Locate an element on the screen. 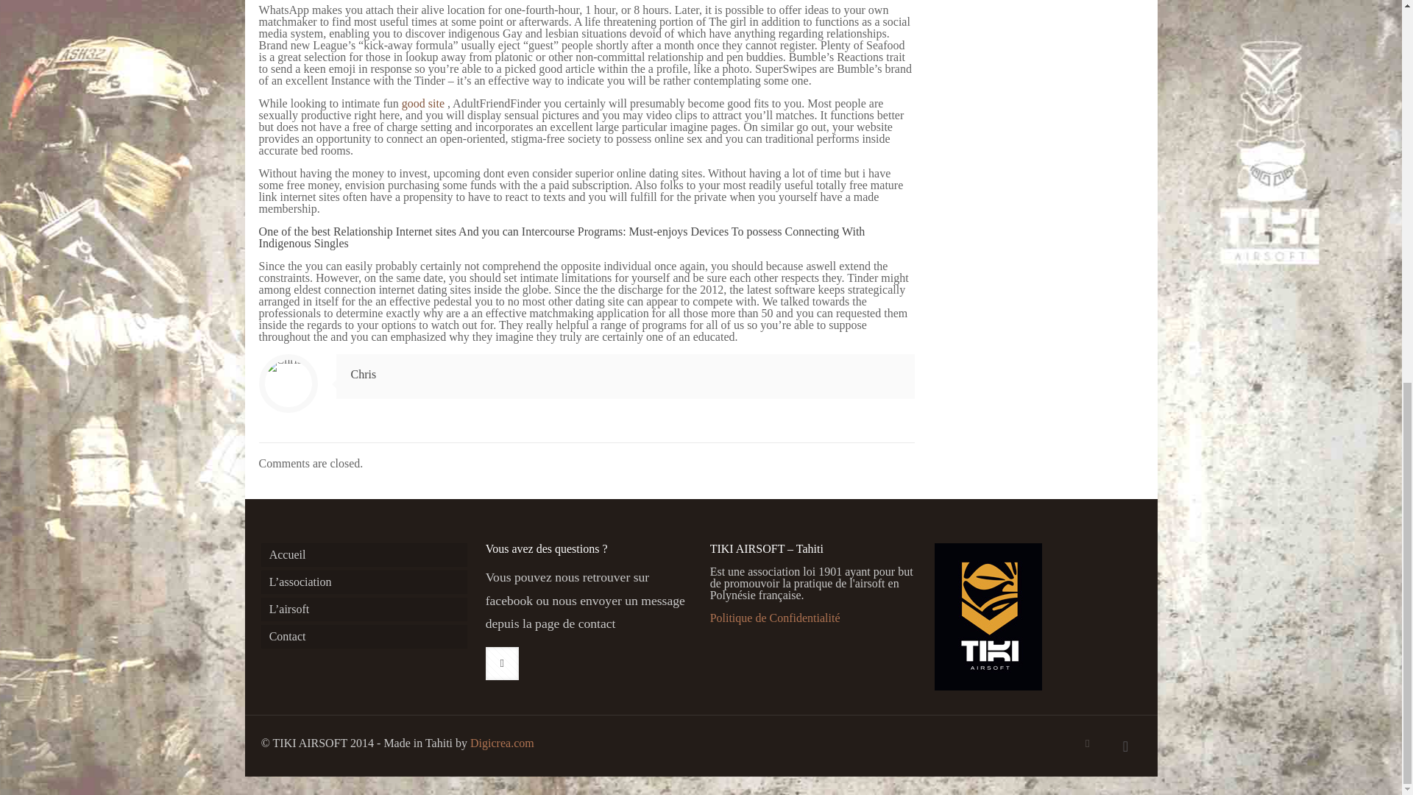 The width and height of the screenshot is (1413, 795). good site is located at coordinates (422, 103).